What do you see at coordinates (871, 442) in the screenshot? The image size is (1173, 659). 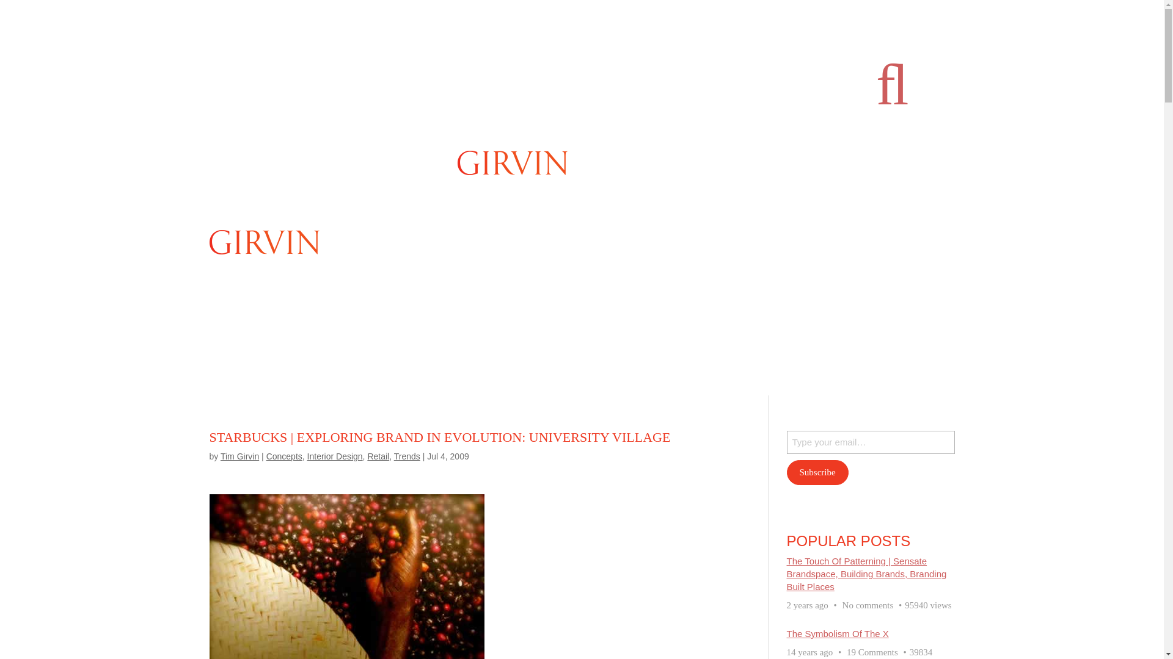 I see `Please fill in this field.` at bounding box center [871, 442].